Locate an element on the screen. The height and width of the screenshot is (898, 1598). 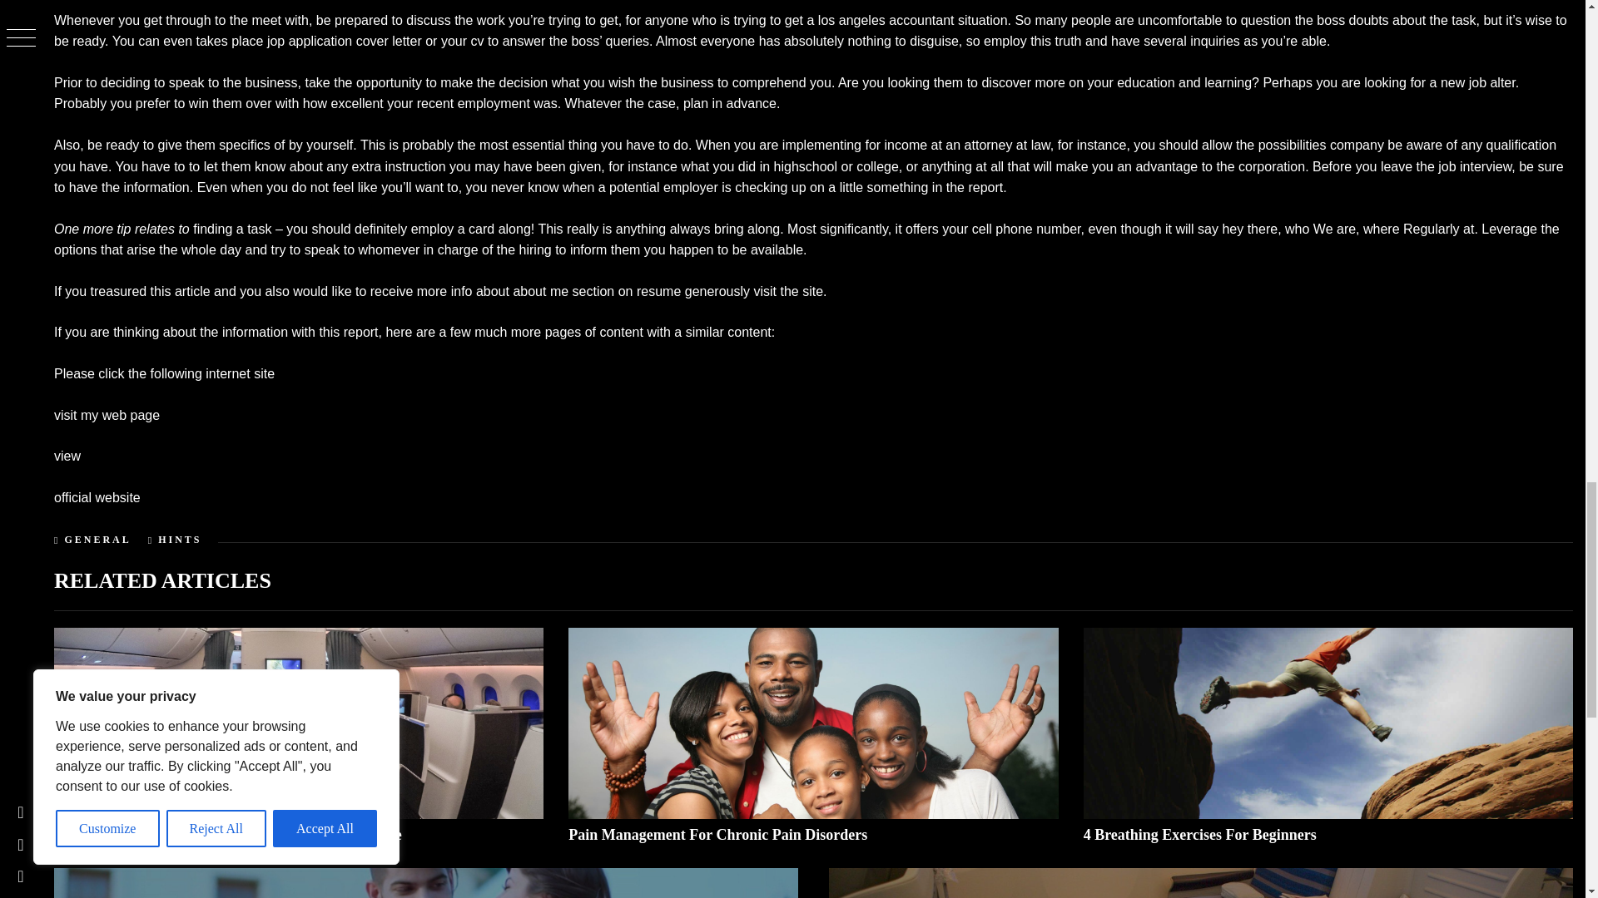
visit my web page is located at coordinates (107, 415).